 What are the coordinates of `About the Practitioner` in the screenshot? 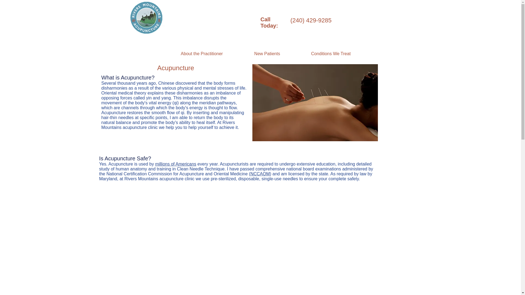 It's located at (202, 54).